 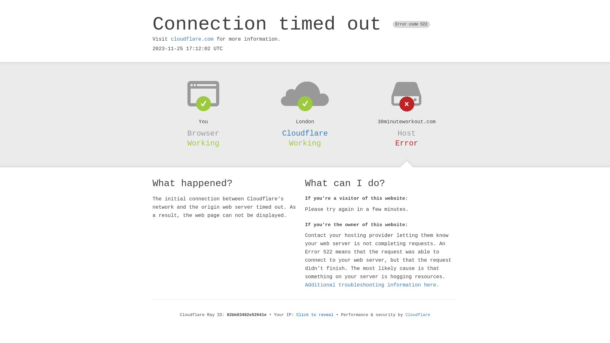 What do you see at coordinates (192, 39) in the screenshot?
I see `cloudflare.com` at bounding box center [192, 39].